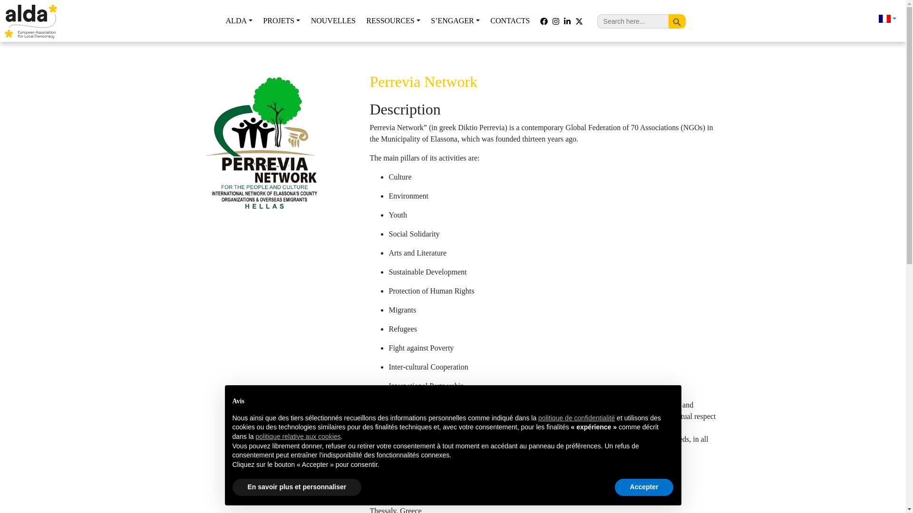 The height and width of the screenshot is (513, 913). Describe the element at coordinates (281, 21) in the screenshot. I see `PROJETS` at that location.